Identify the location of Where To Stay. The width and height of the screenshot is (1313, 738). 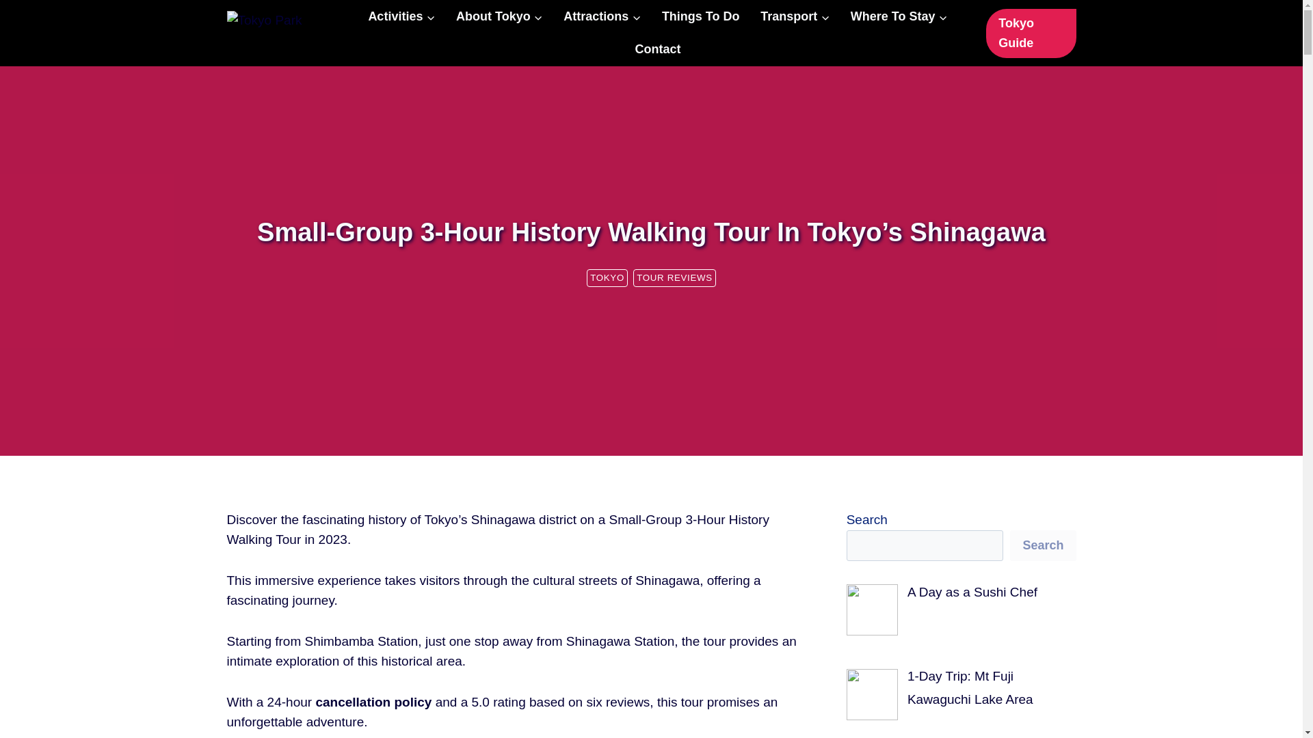
(899, 16).